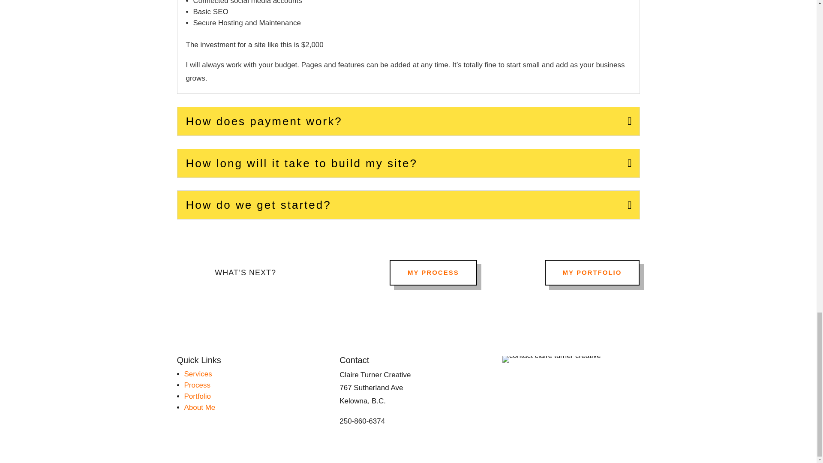 The width and height of the screenshot is (823, 463). What do you see at coordinates (197, 396) in the screenshot?
I see `Portfolio` at bounding box center [197, 396].